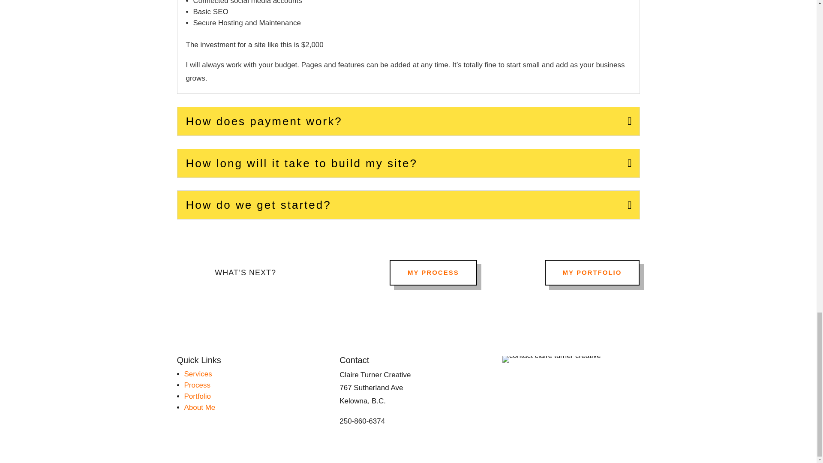 The width and height of the screenshot is (823, 463). What do you see at coordinates (197, 396) in the screenshot?
I see `Portfolio` at bounding box center [197, 396].